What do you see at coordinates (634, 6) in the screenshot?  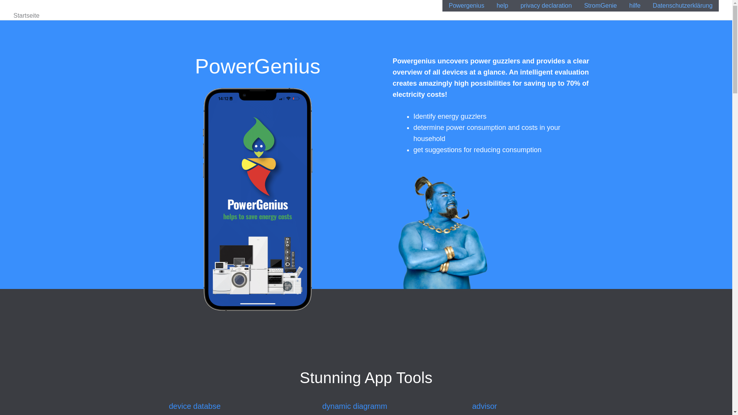 I see `hilfe` at bounding box center [634, 6].